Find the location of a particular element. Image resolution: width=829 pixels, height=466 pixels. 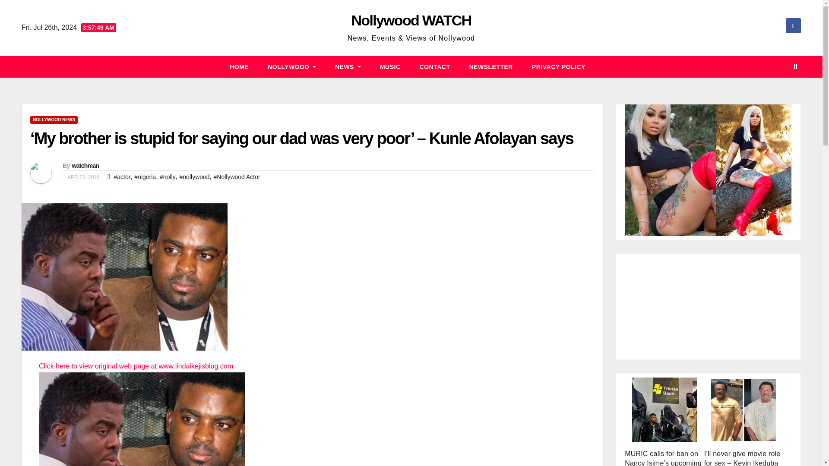

Nollywood is located at coordinates (292, 66).